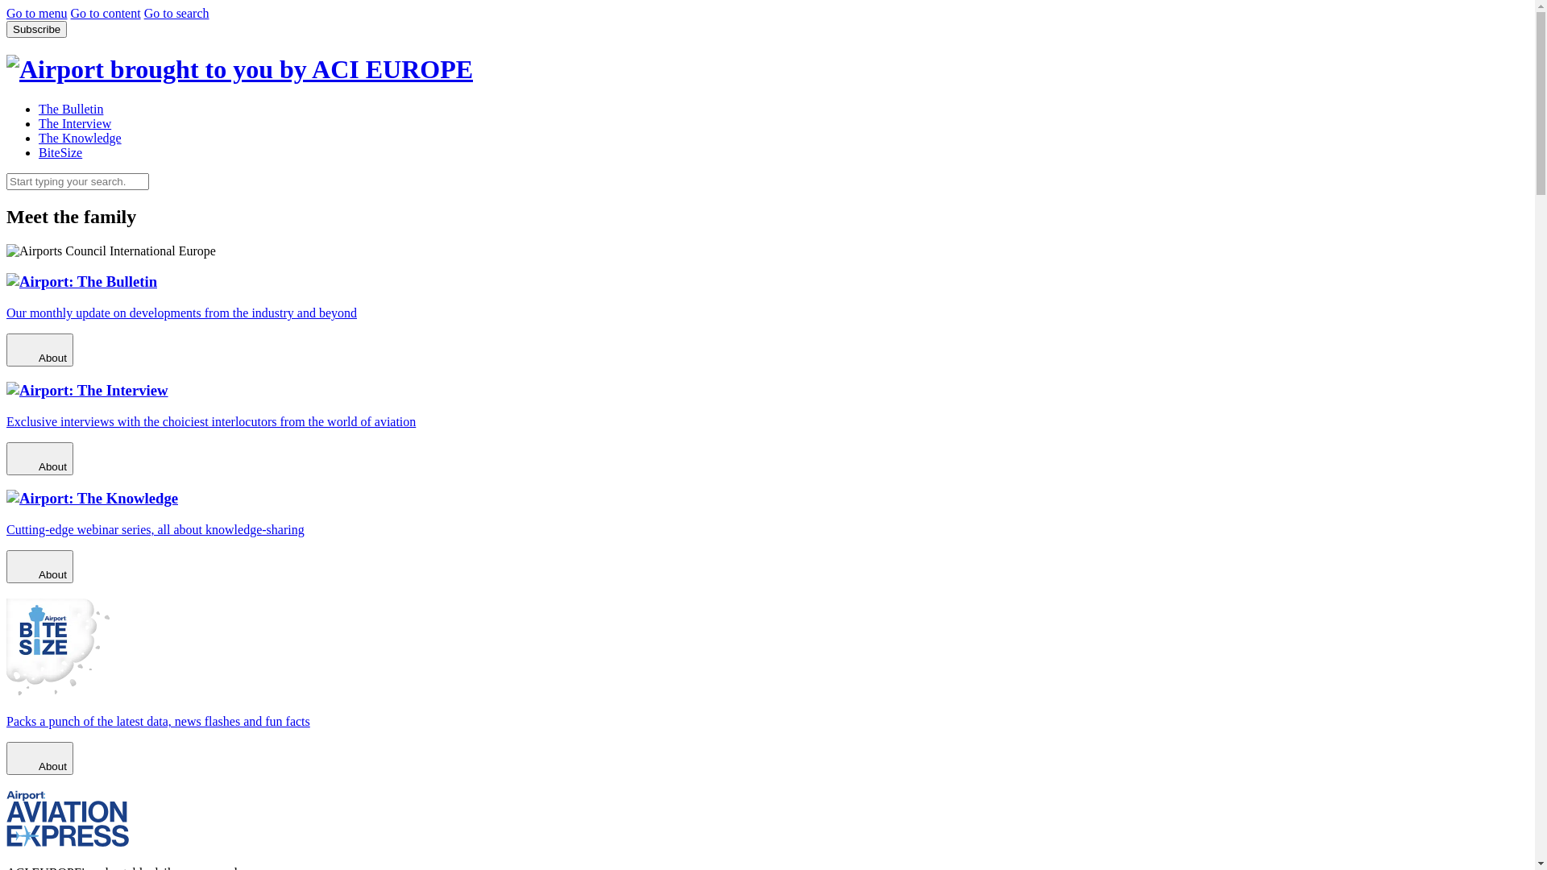 Image resolution: width=1547 pixels, height=870 pixels. What do you see at coordinates (177, 13) in the screenshot?
I see `Go to search` at bounding box center [177, 13].